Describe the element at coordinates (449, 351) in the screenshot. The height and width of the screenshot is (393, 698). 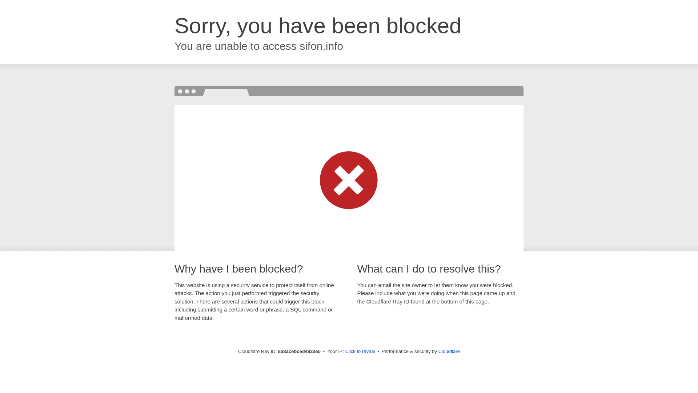
I see `Cloudflare` at that location.